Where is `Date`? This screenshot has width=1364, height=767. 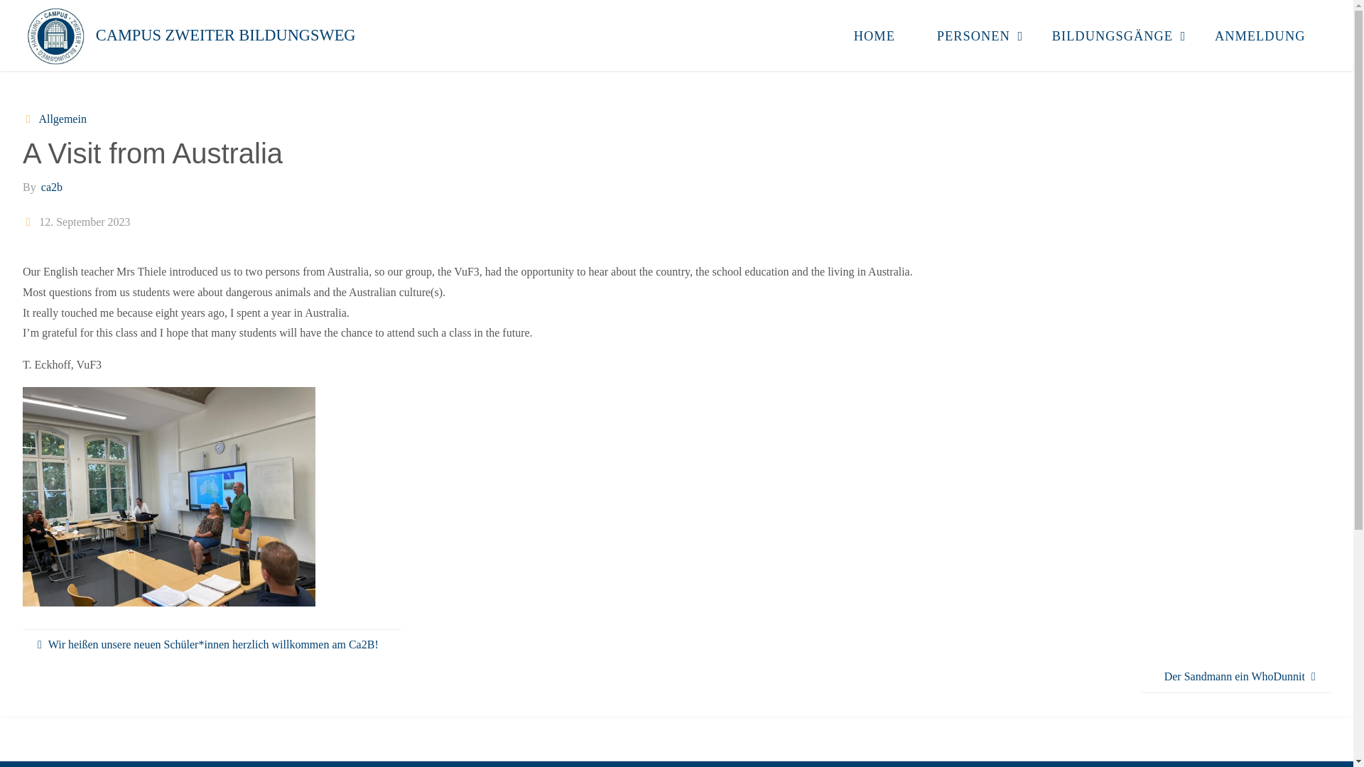
Date is located at coordinates (30, 222).